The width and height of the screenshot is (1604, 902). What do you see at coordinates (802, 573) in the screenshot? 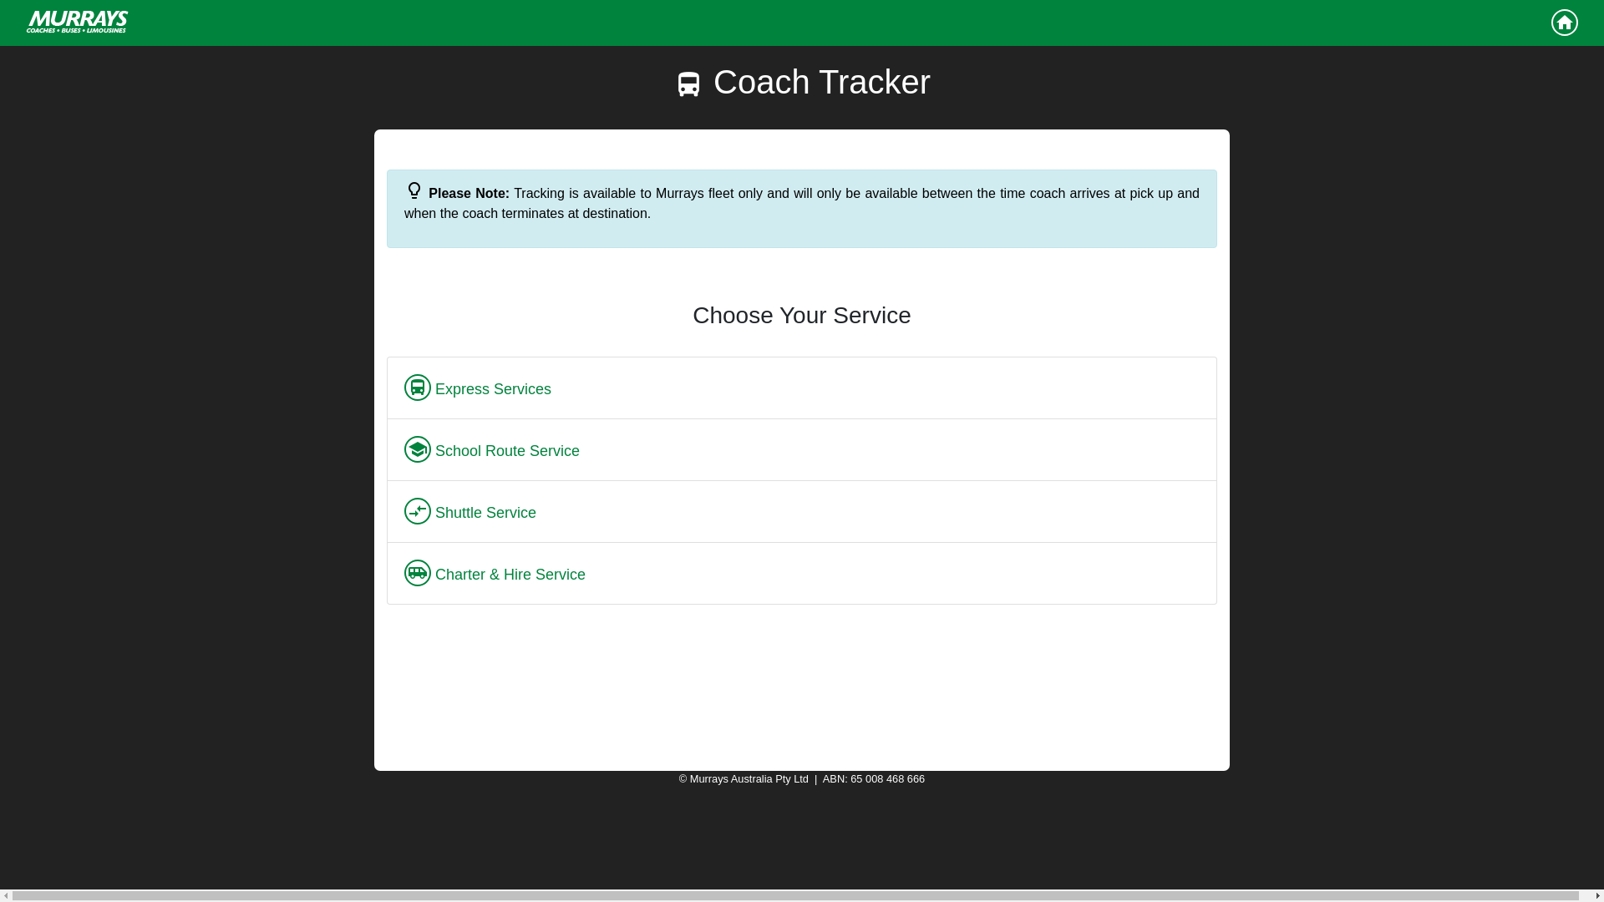
I see `airport_shuttle Charter & Hire Service` at bounding box center [802, 573].